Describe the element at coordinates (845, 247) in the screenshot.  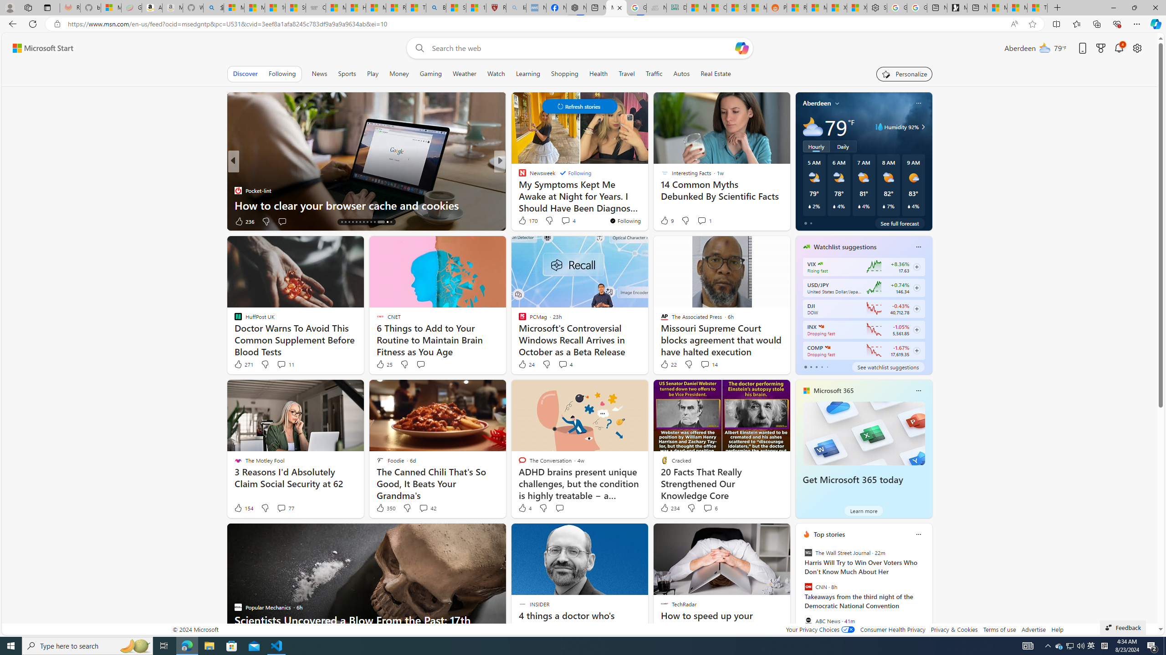
I see `Watchlist suggestions` at that location.